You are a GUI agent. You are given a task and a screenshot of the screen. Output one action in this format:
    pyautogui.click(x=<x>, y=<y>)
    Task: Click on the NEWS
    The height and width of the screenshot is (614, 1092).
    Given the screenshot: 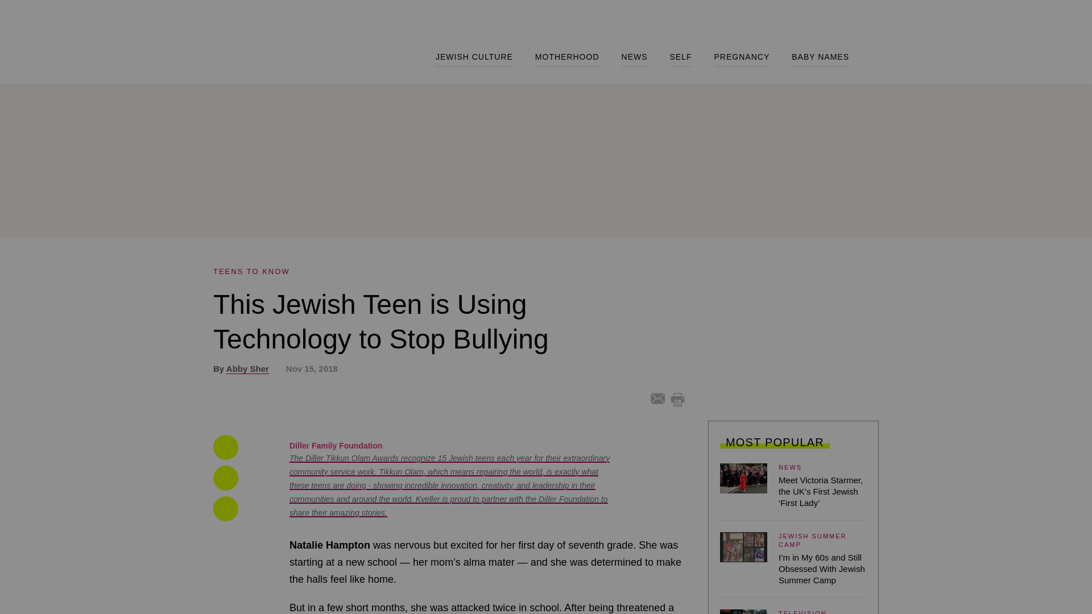 What is the action you would take?
    pyautogui.click(x=634, y=59)
    